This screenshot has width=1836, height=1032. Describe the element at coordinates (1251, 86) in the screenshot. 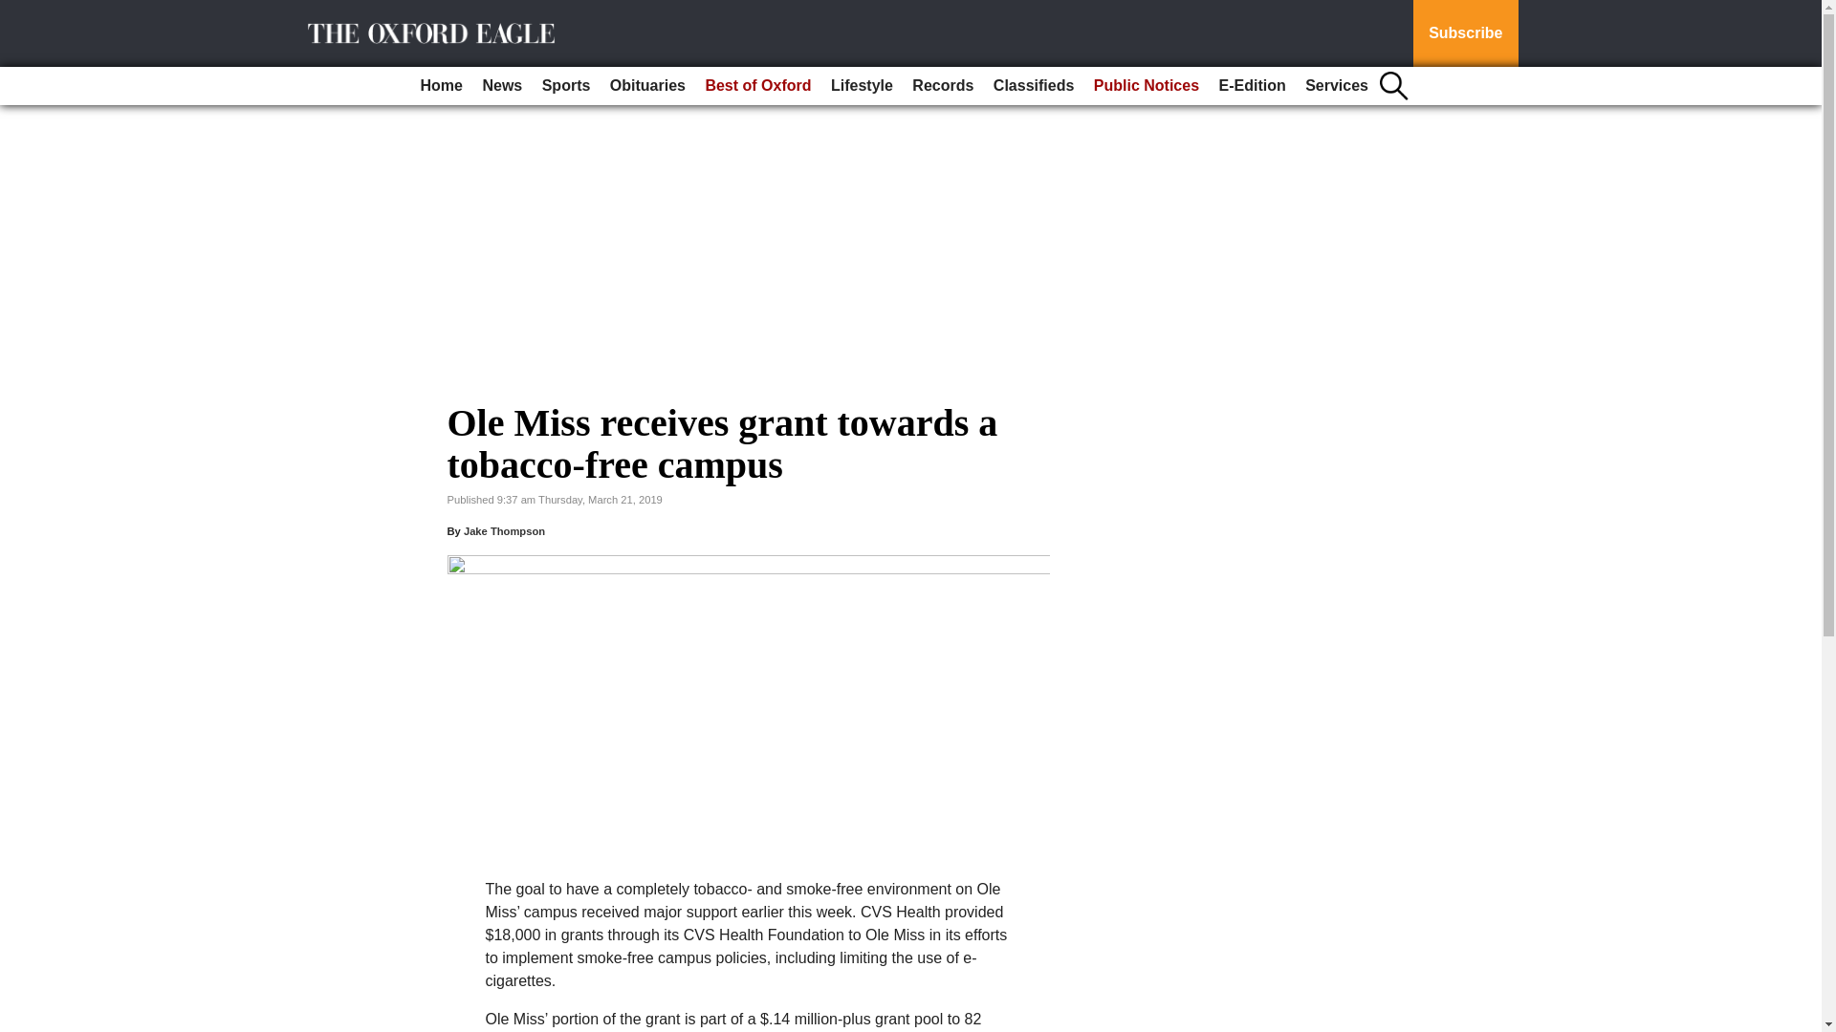

I see `E-Edition` at that location.